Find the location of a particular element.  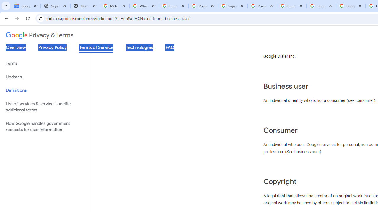

Google News is located at coordinates (26, 6).